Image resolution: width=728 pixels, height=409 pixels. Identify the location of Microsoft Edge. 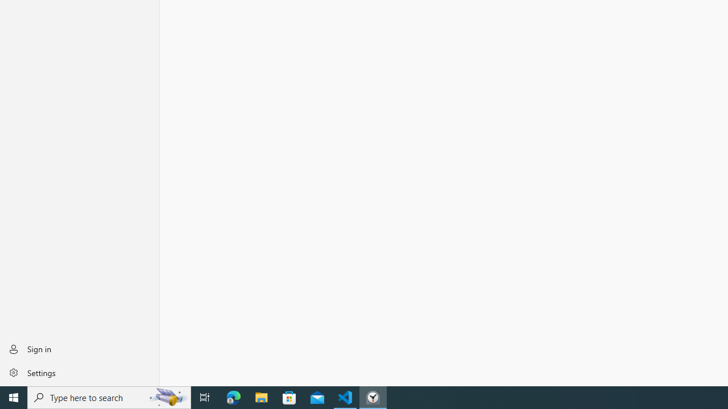
(234, 398).